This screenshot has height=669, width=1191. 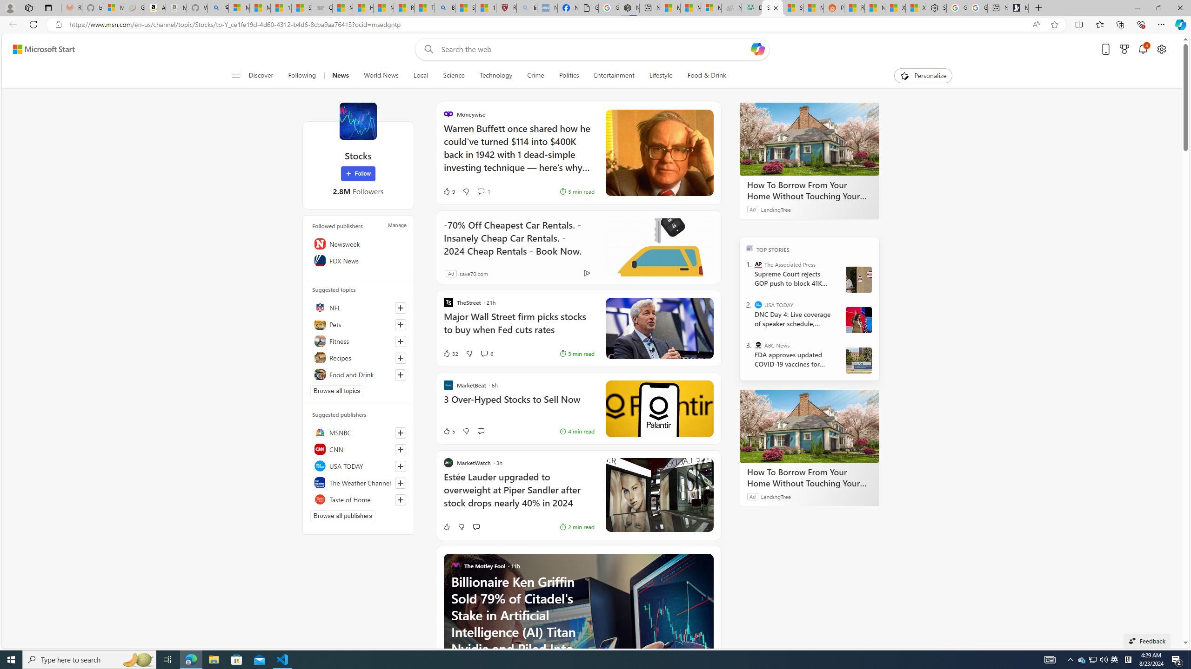 What do you see at coordinates (462, 527) in the screenshot?
I see `Dislike` at bounding box center [462, 527].